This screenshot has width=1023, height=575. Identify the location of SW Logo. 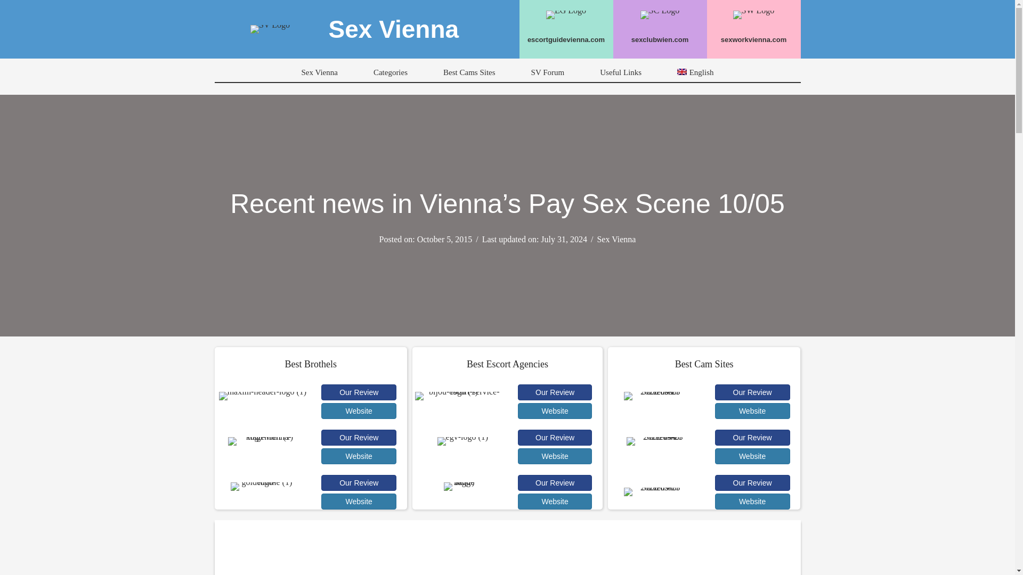
(753, 15).